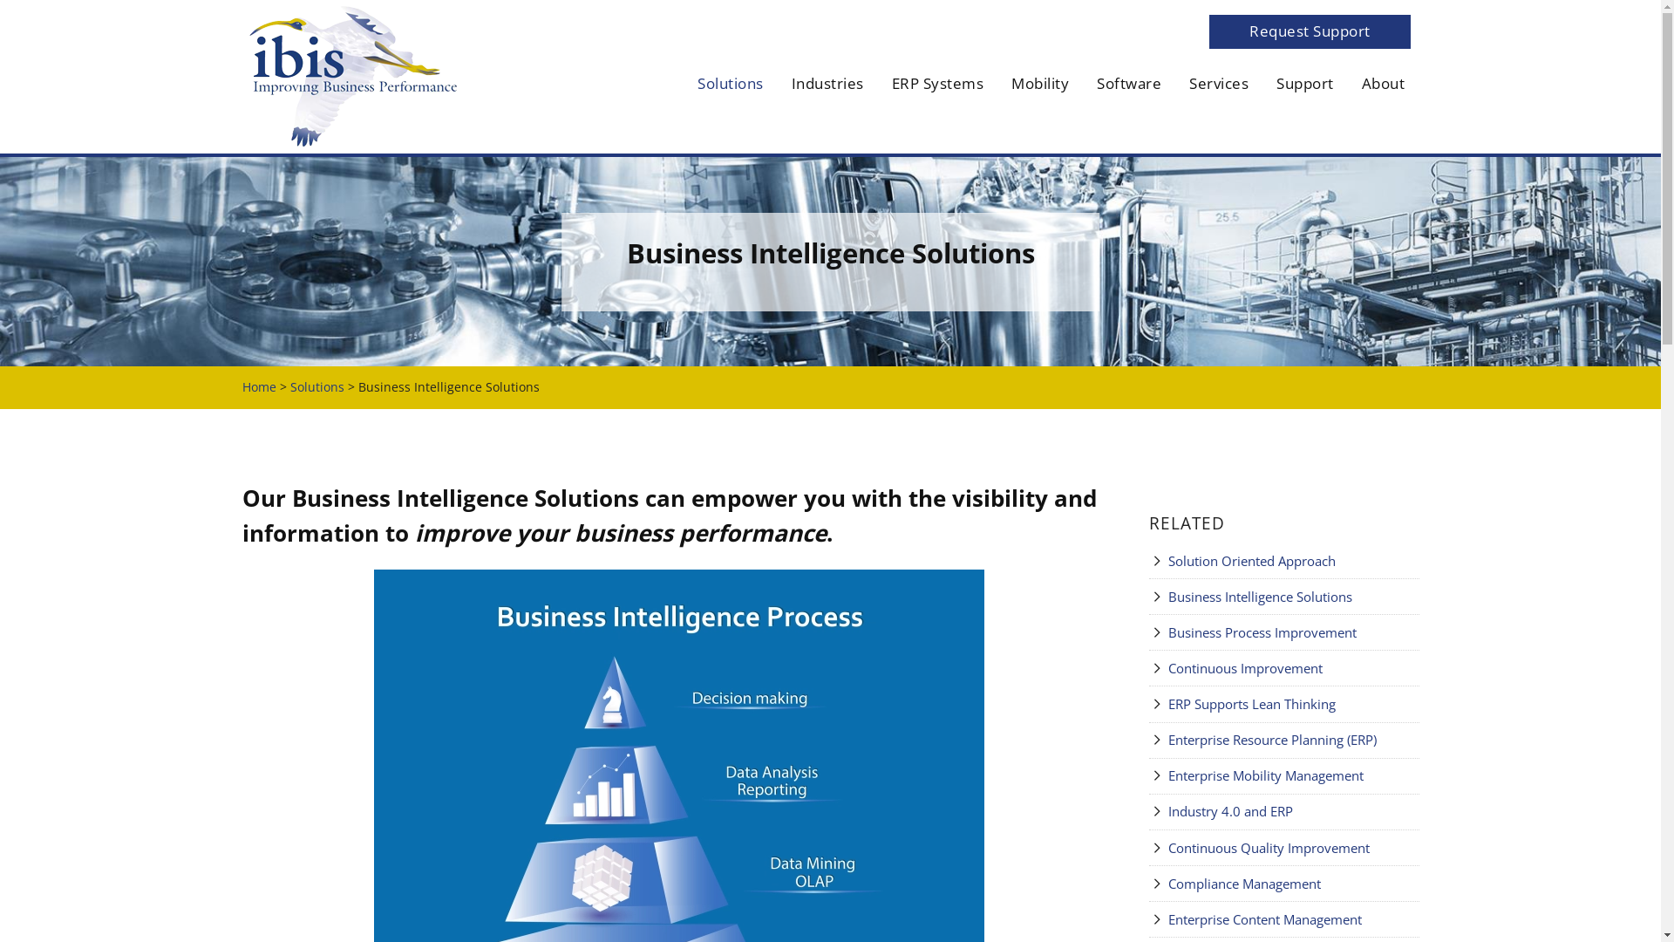 The image size is (1674, 942). Describe the element at coordinates (1294, 633) in the screenshot. I see `Business Process Improvement` at that location.